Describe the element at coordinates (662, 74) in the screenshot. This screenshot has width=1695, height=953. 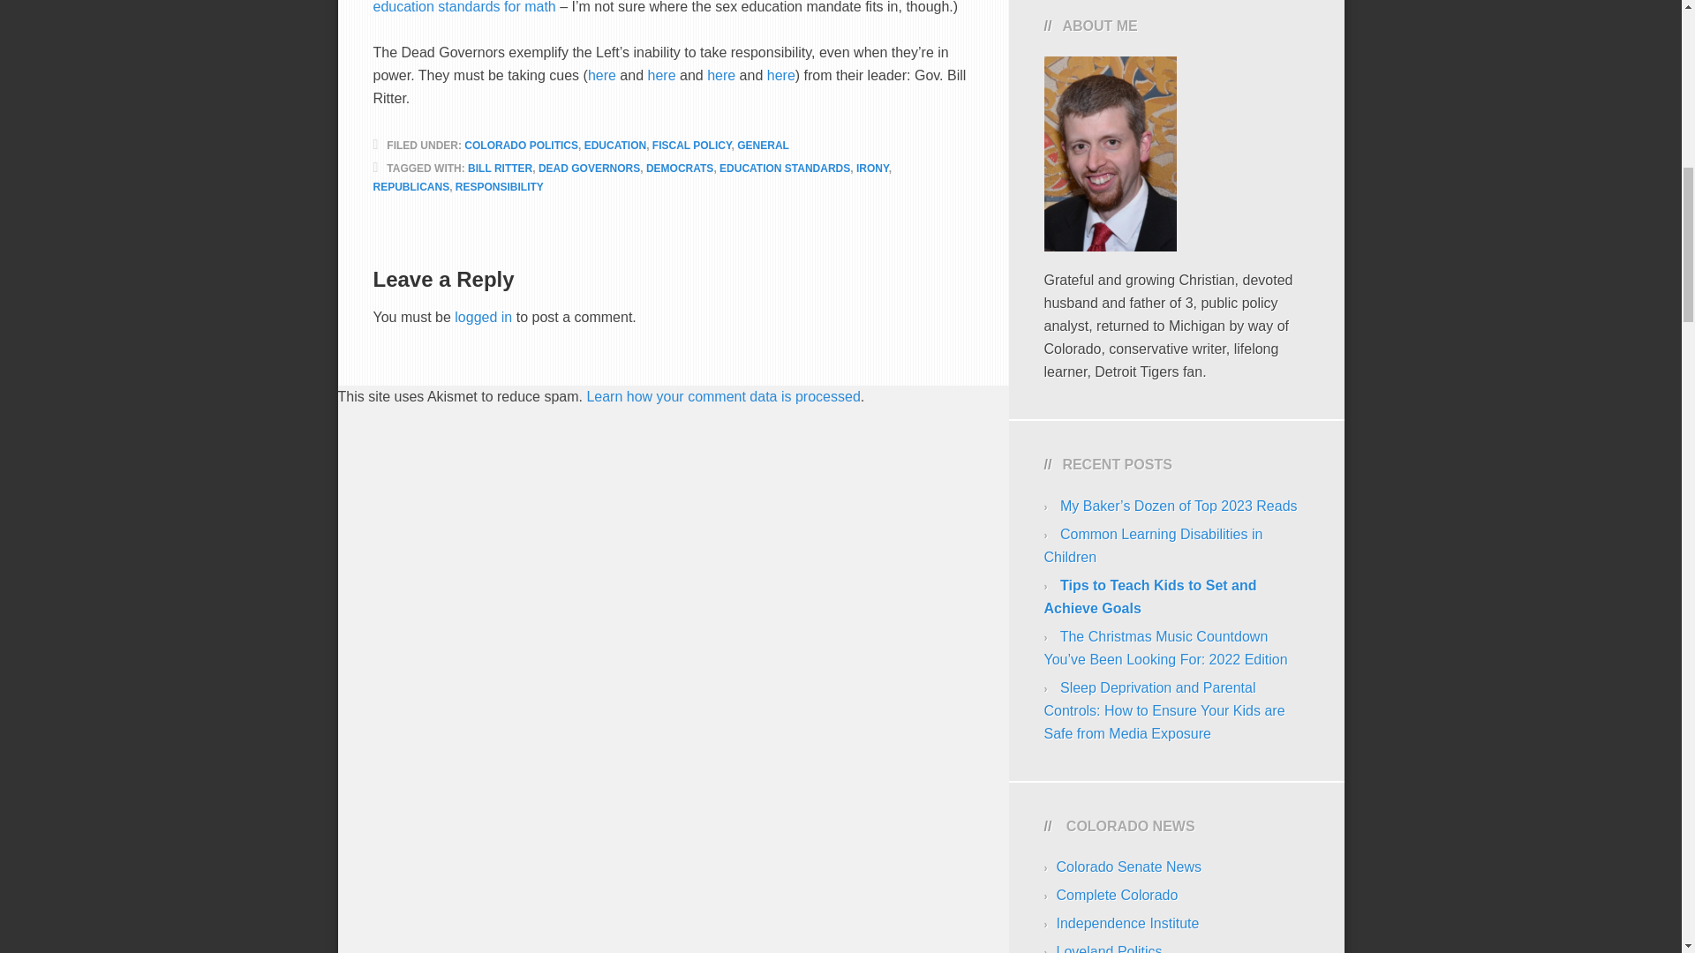
I see `here` at that location.